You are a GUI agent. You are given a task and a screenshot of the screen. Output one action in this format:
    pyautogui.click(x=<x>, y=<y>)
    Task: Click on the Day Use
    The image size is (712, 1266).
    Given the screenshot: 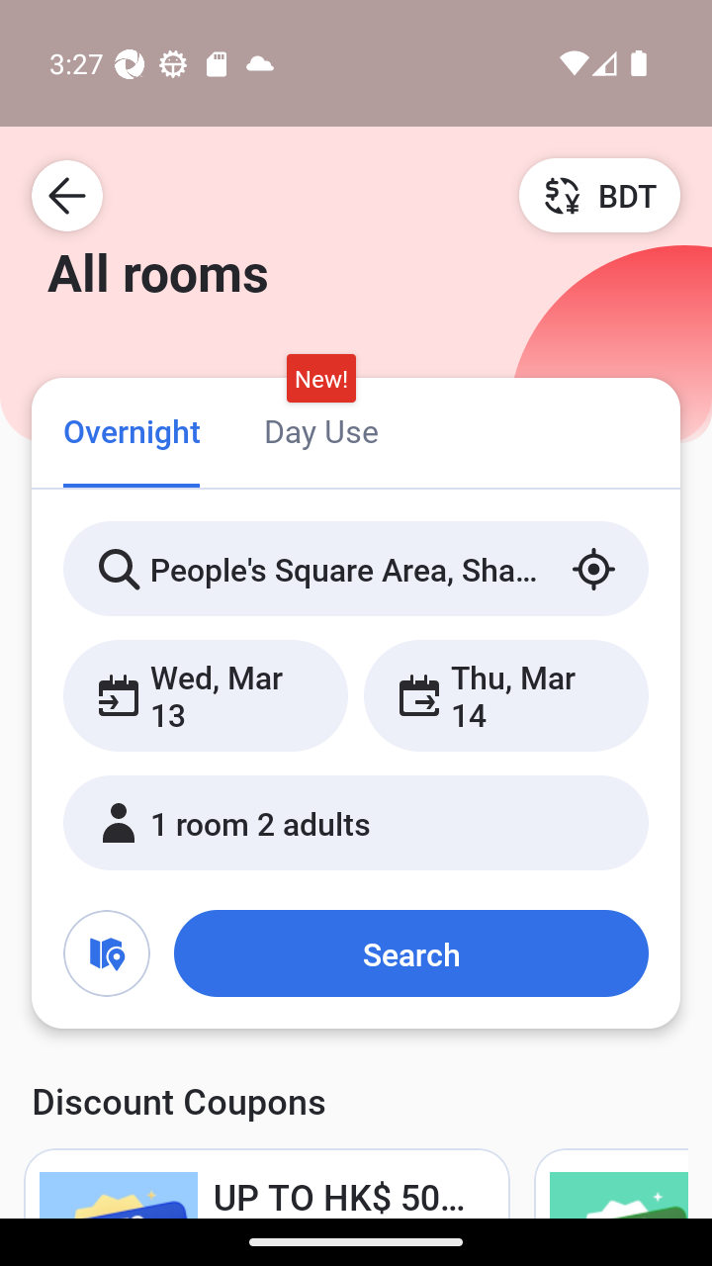 What is the action you would take?
    pyautogui.click(x=320, y=429)
    